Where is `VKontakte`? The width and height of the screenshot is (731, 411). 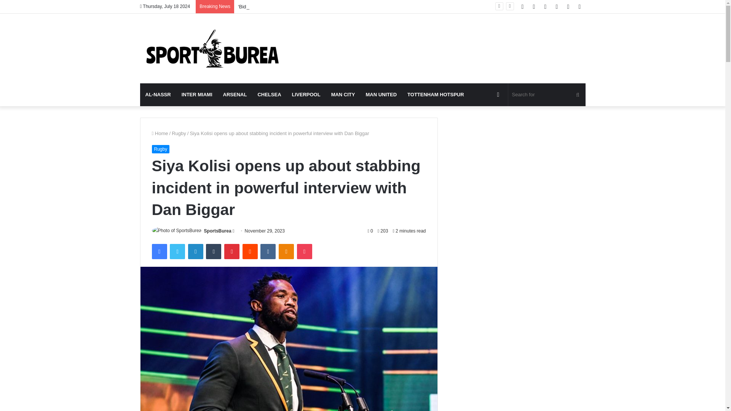 VKontakte is located at coordinates (268, 252).